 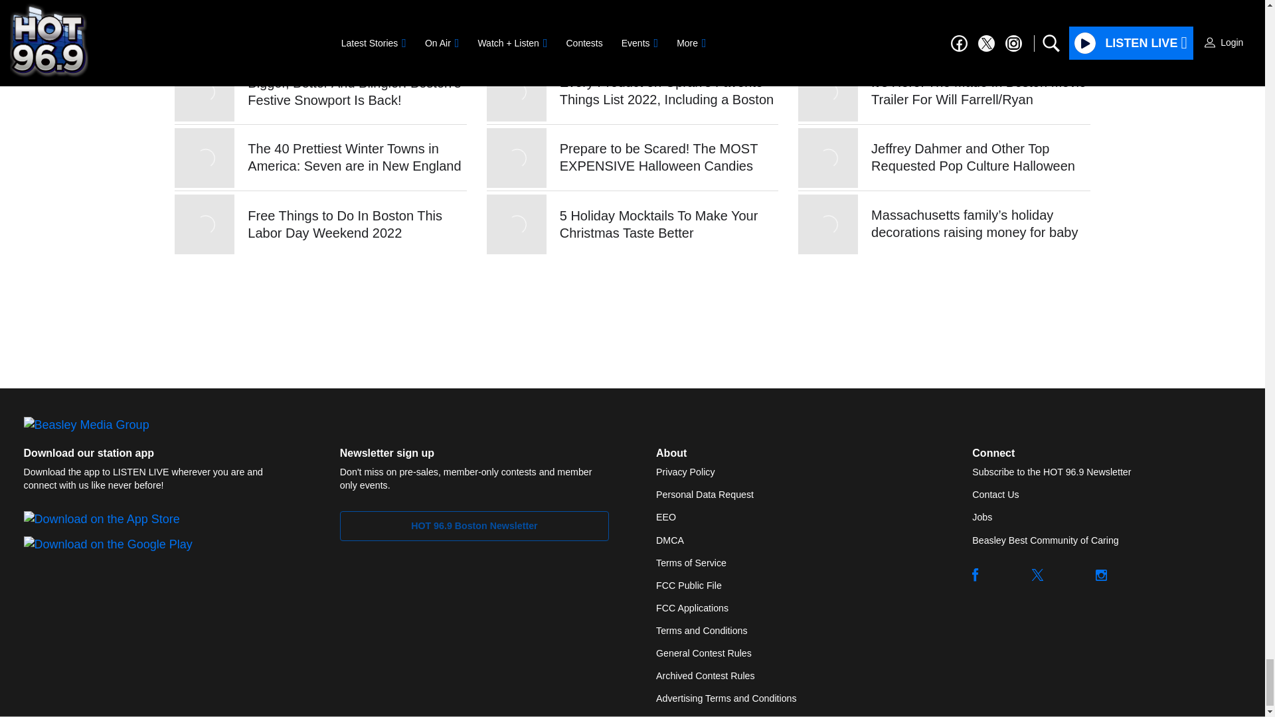 I want to click on Twitter, so click(x=1037, y=575).